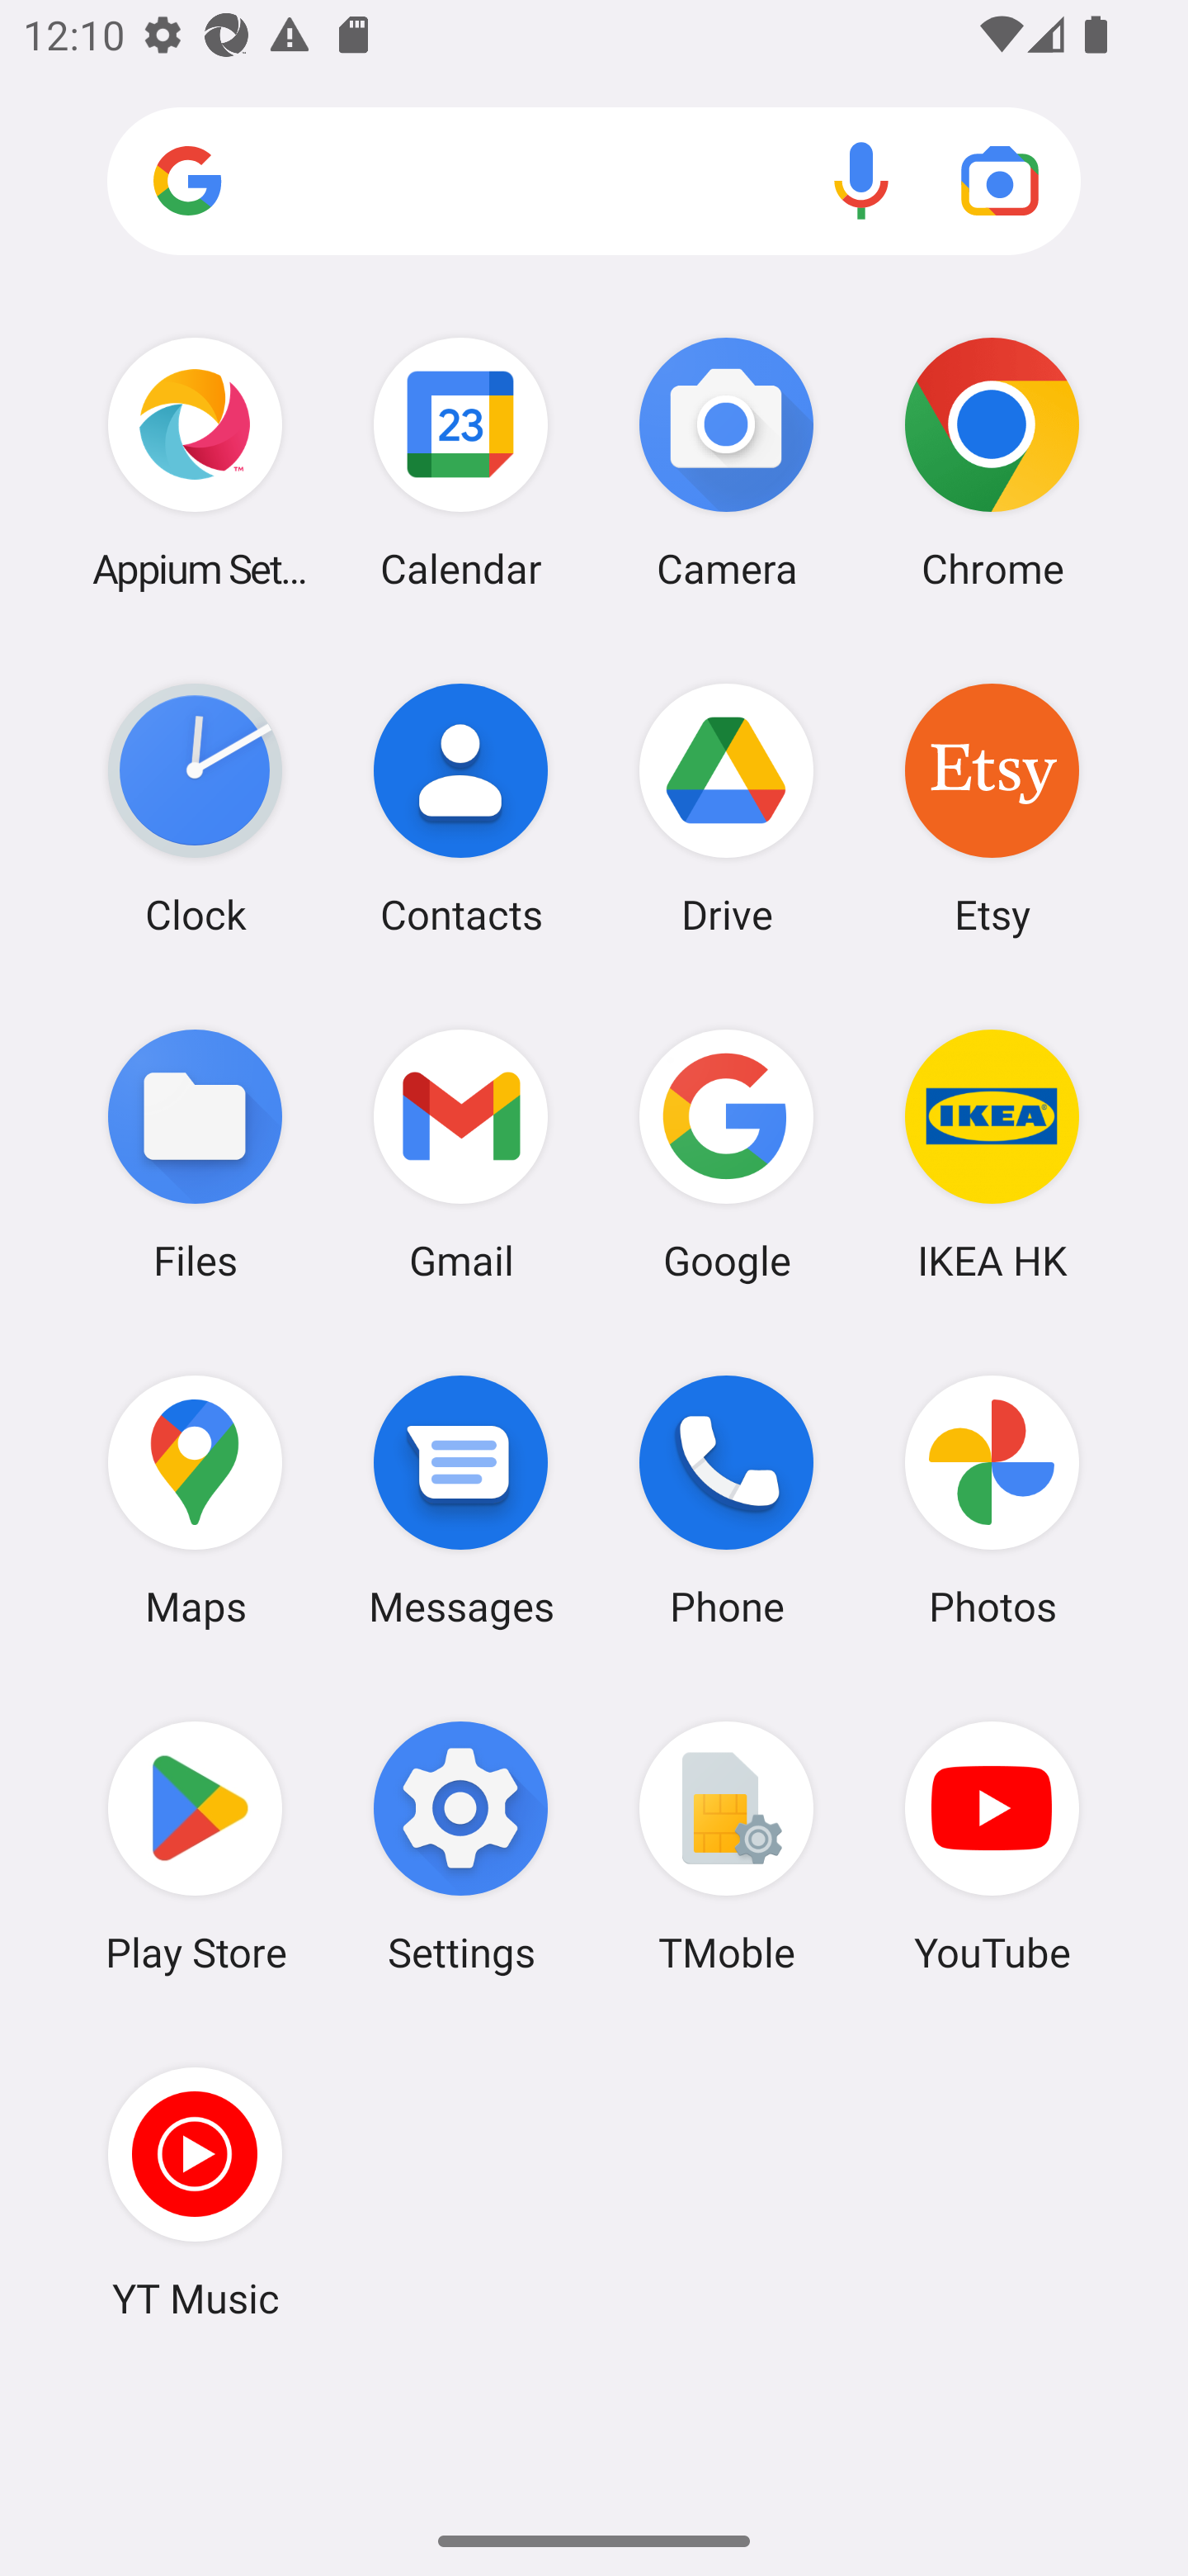 The image size is (1188, 2576). Describe the element at coordinates (727, 1500) in the screenshot. I see `Phone` at that location.